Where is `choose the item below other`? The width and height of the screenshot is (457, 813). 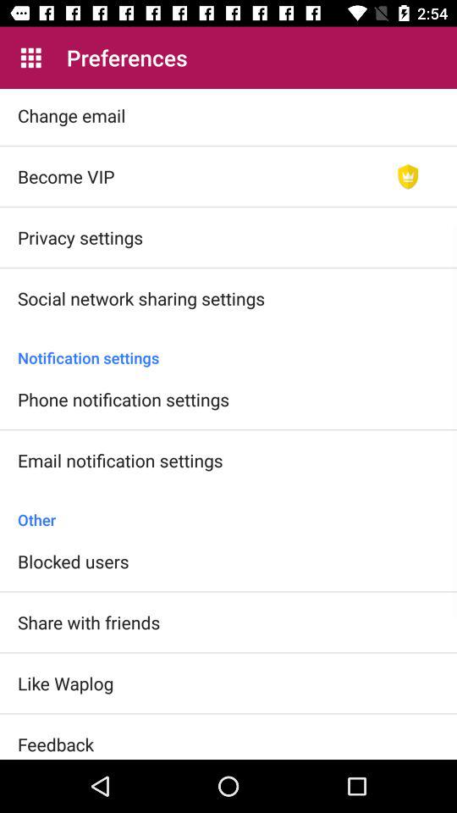 choose the item below other is located at coordinates (73, 561).